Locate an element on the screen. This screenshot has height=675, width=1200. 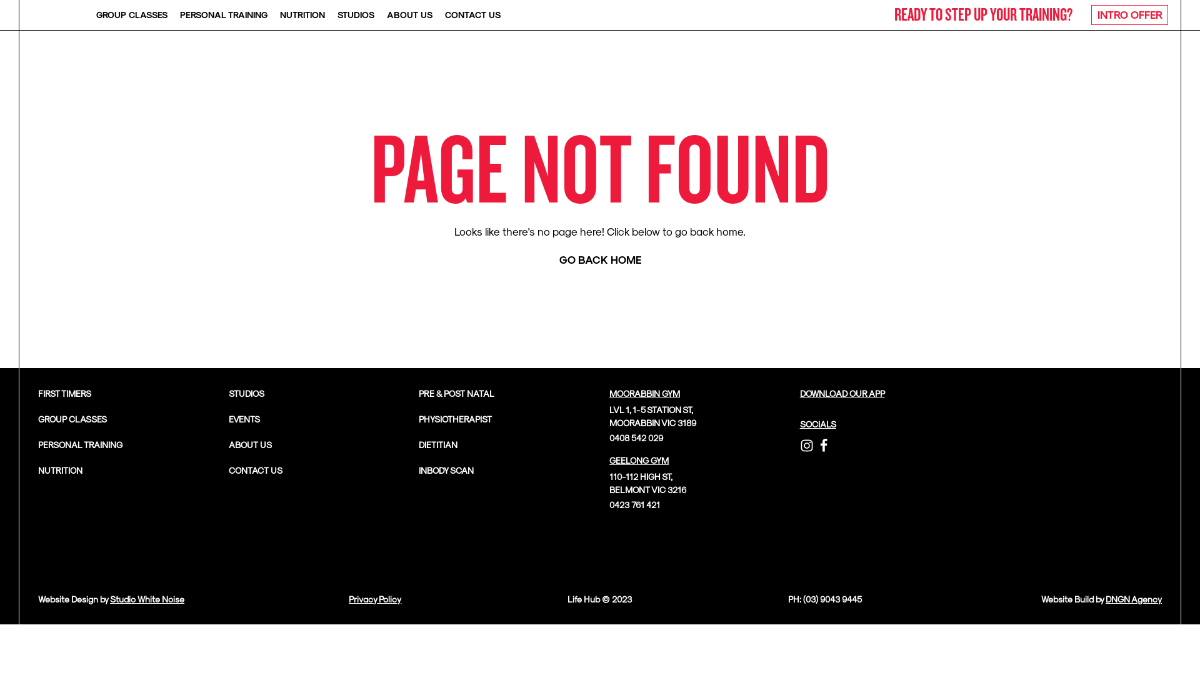
Studio White Noise is located at coordinates (147, 599).